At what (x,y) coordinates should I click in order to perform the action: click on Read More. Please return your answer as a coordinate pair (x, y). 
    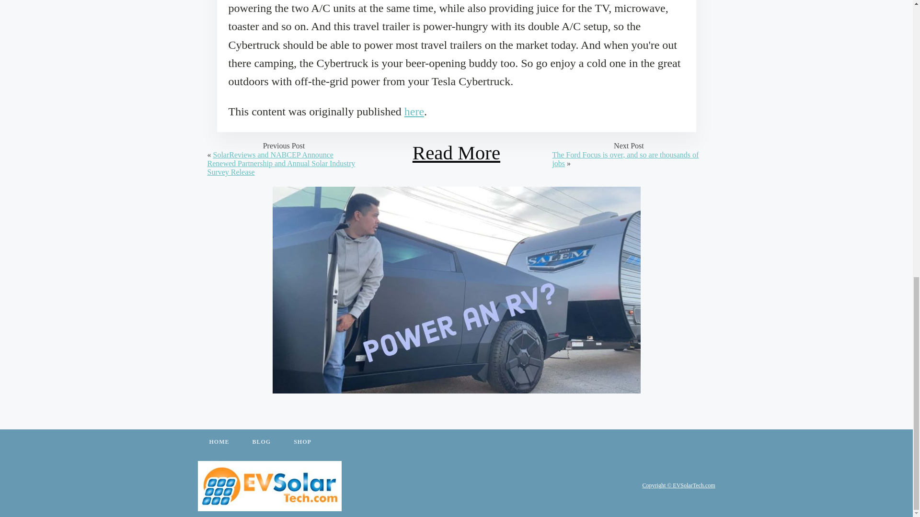
    Looking at the image, I should click on (456, 153).